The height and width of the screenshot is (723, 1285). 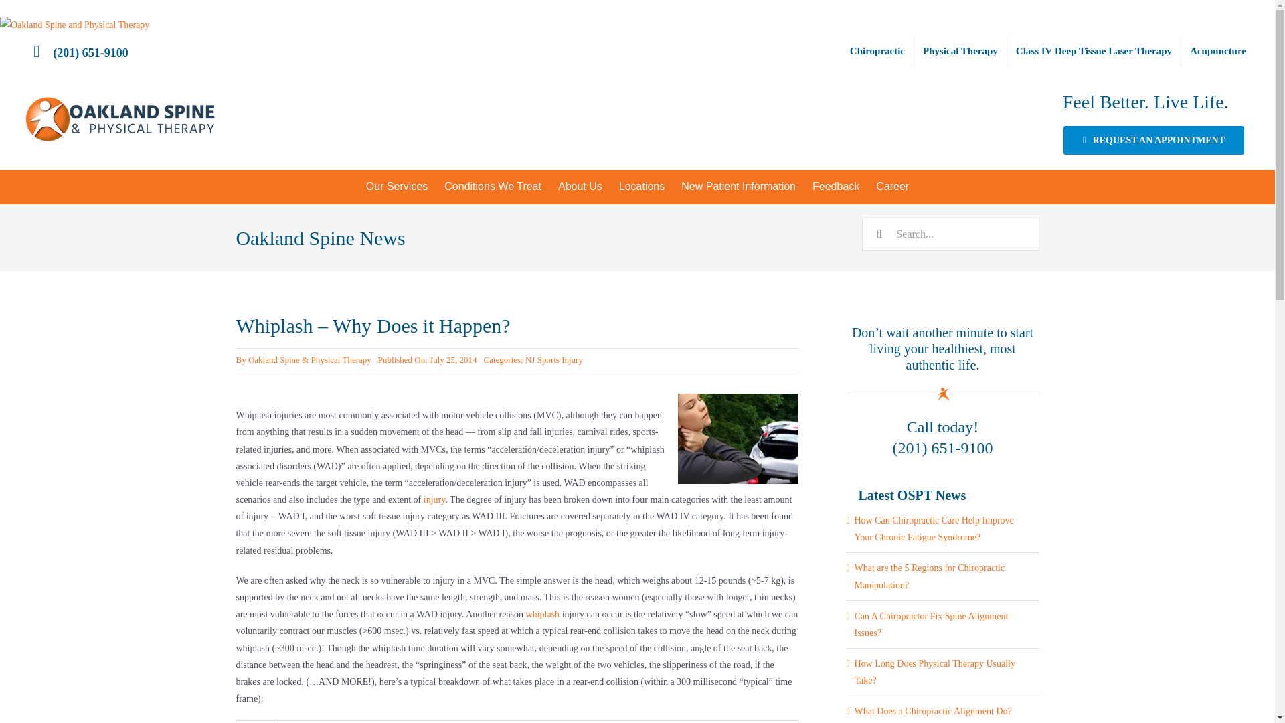 What do you see at coordinates (836, 186) in the screenshot?
I see `Feedback` at bounding box center [836, 186].